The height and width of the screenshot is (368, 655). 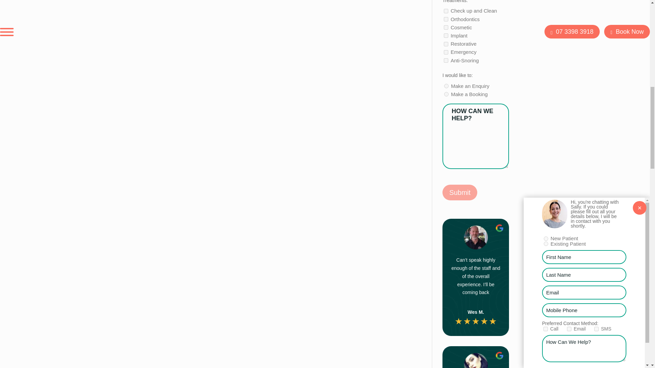 What do you see at coordinates (446, 19) in the screenshot?
I see `Orthodontics` at bounding box center [446, 19].